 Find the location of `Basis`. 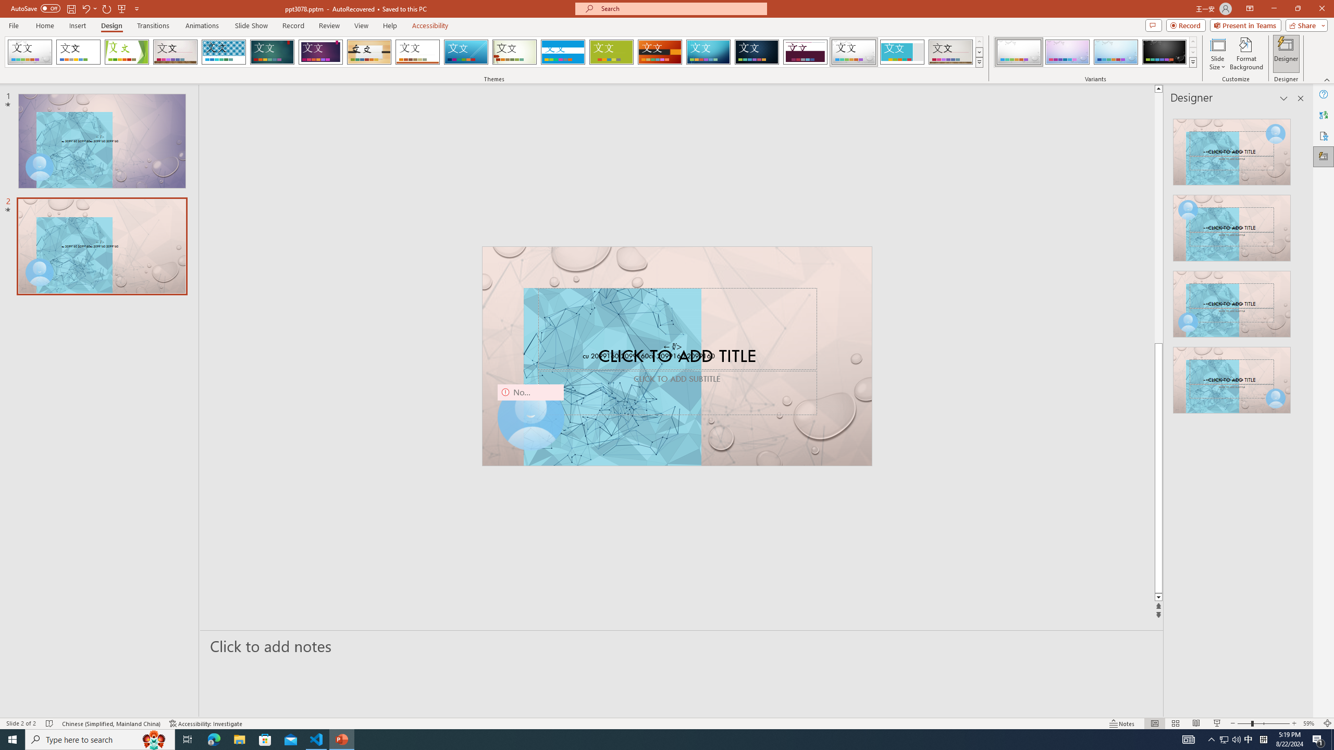

Basis is located at coordinates (612, 52).